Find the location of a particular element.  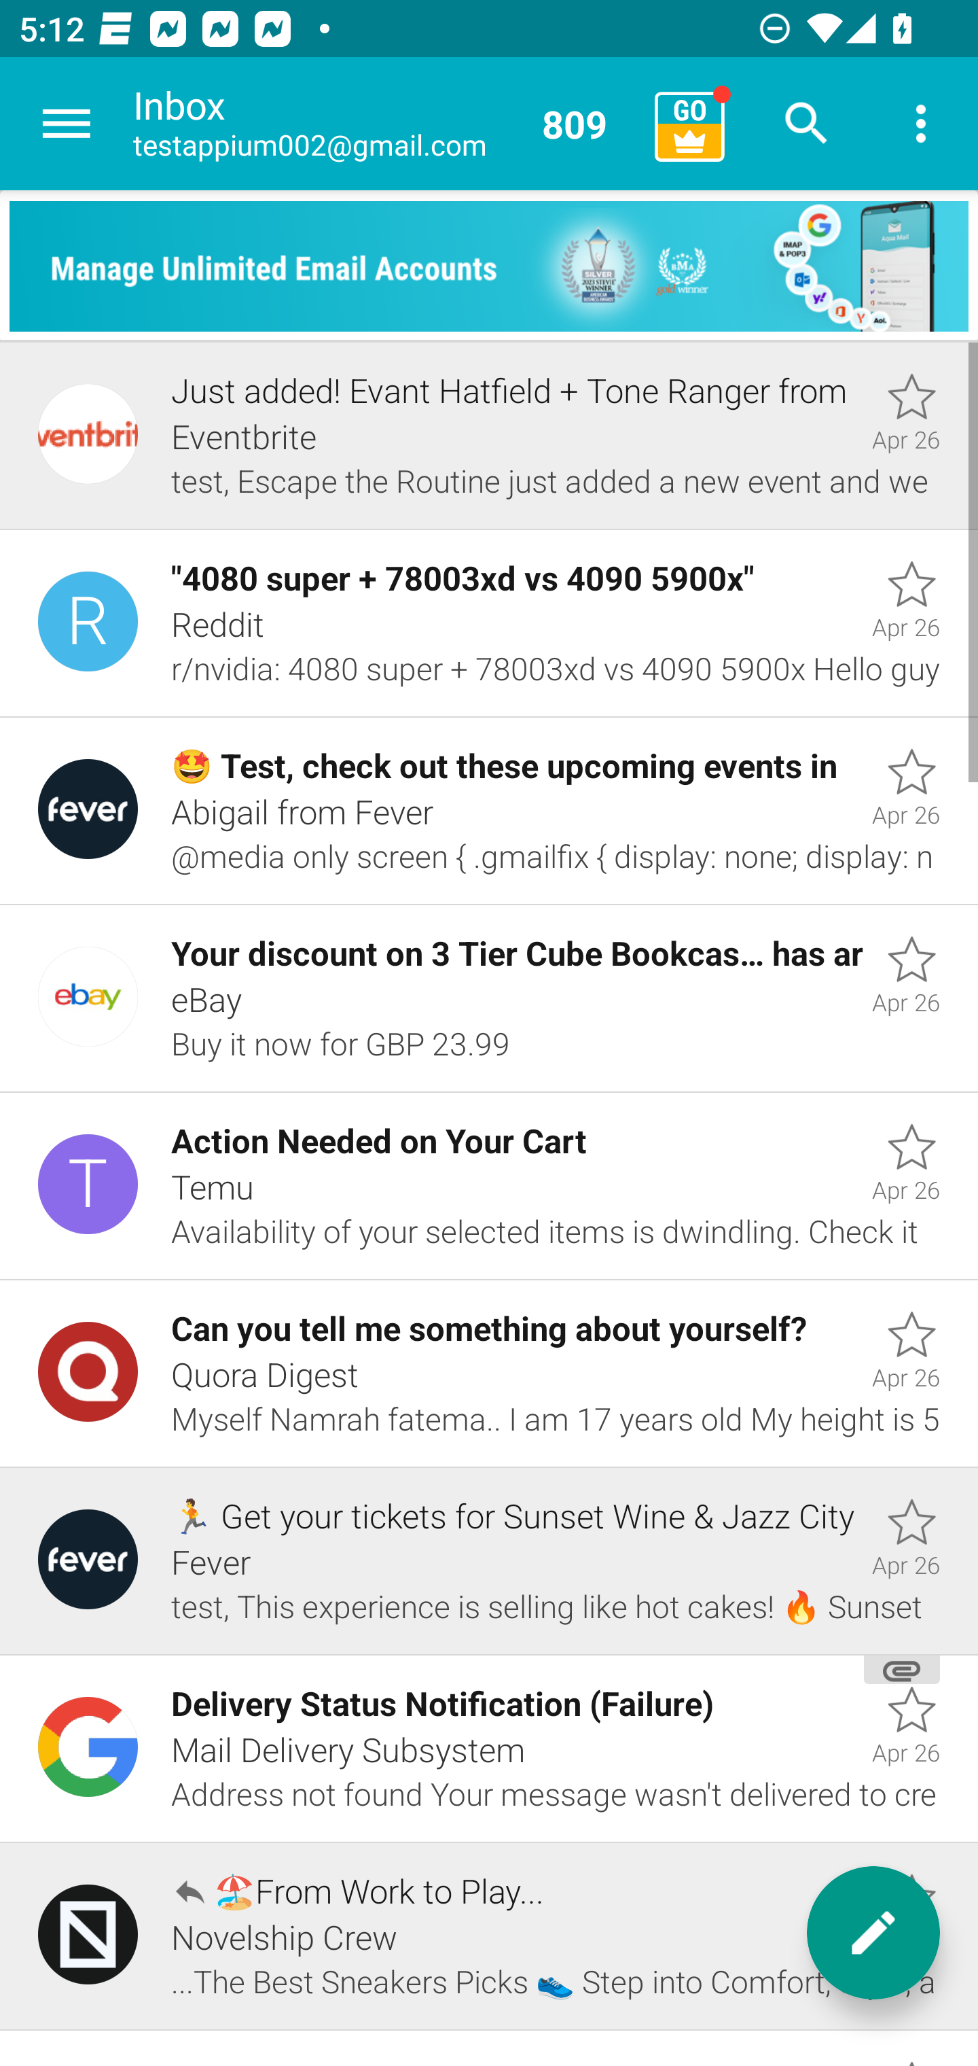

Search is located at coordinates (807, 124).